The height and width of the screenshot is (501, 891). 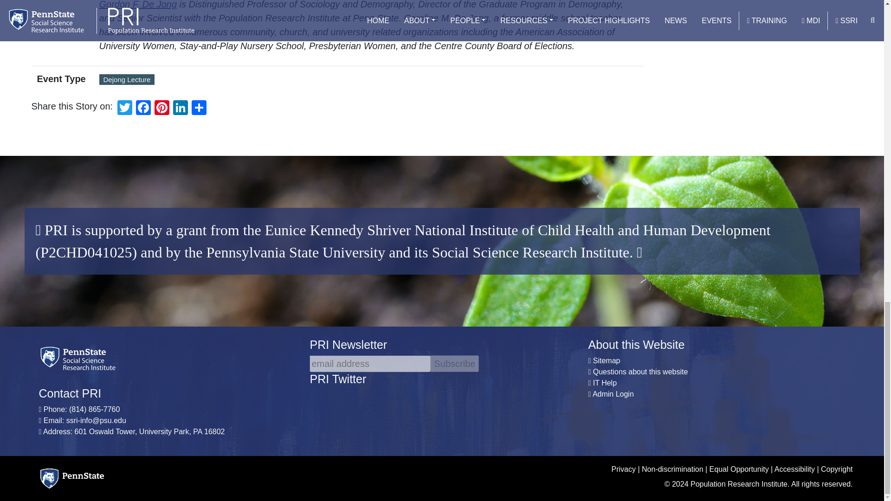 What do you see at coordinates (613, 394) in the screenshot?
I see `Admin Login` at bounding box center [613, 394].